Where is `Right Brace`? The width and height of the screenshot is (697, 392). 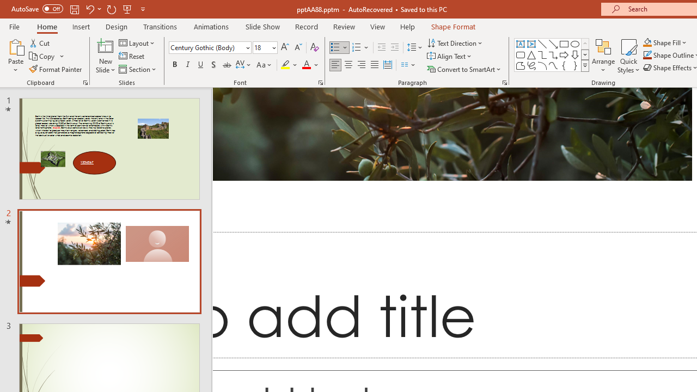 Right Brace is located at coordinates (575, 65).